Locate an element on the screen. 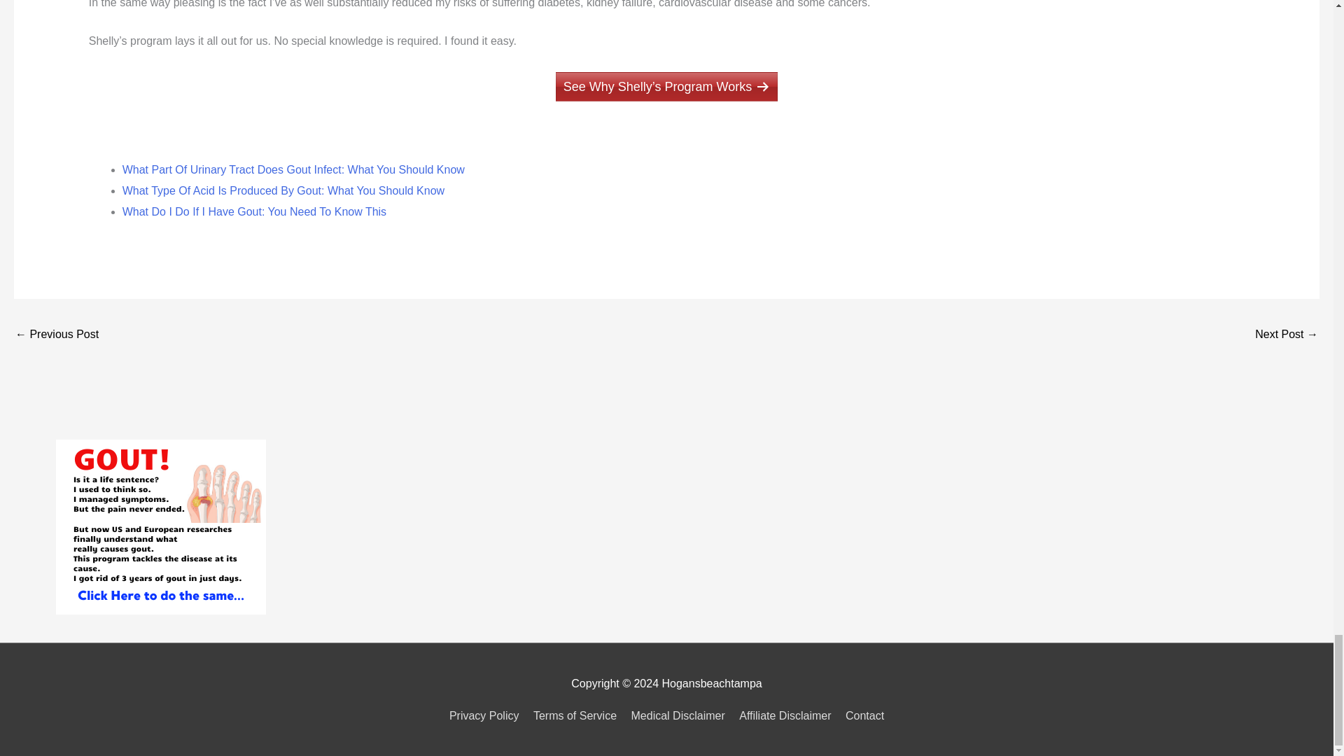  Privacy Policy is located at coordinates (487, 715).